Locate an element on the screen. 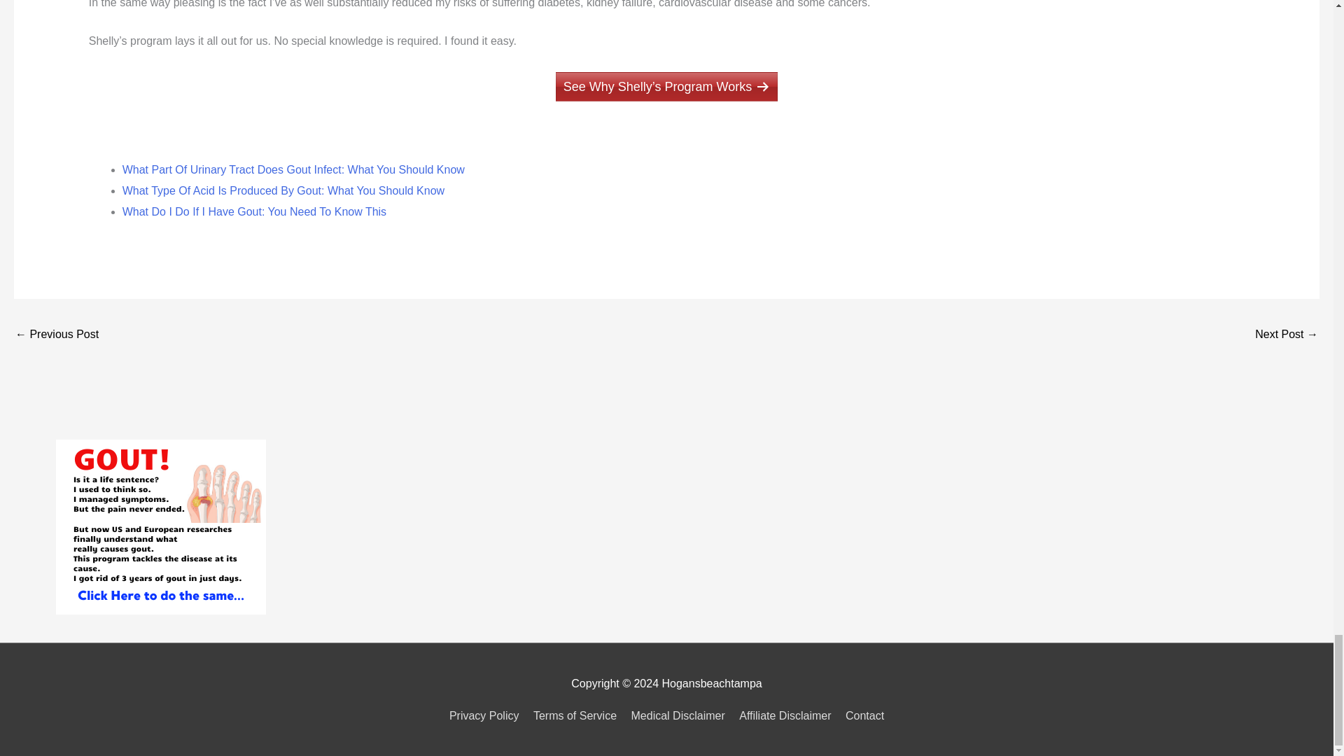  Privacy Policy is located at coordinates (487, 715).